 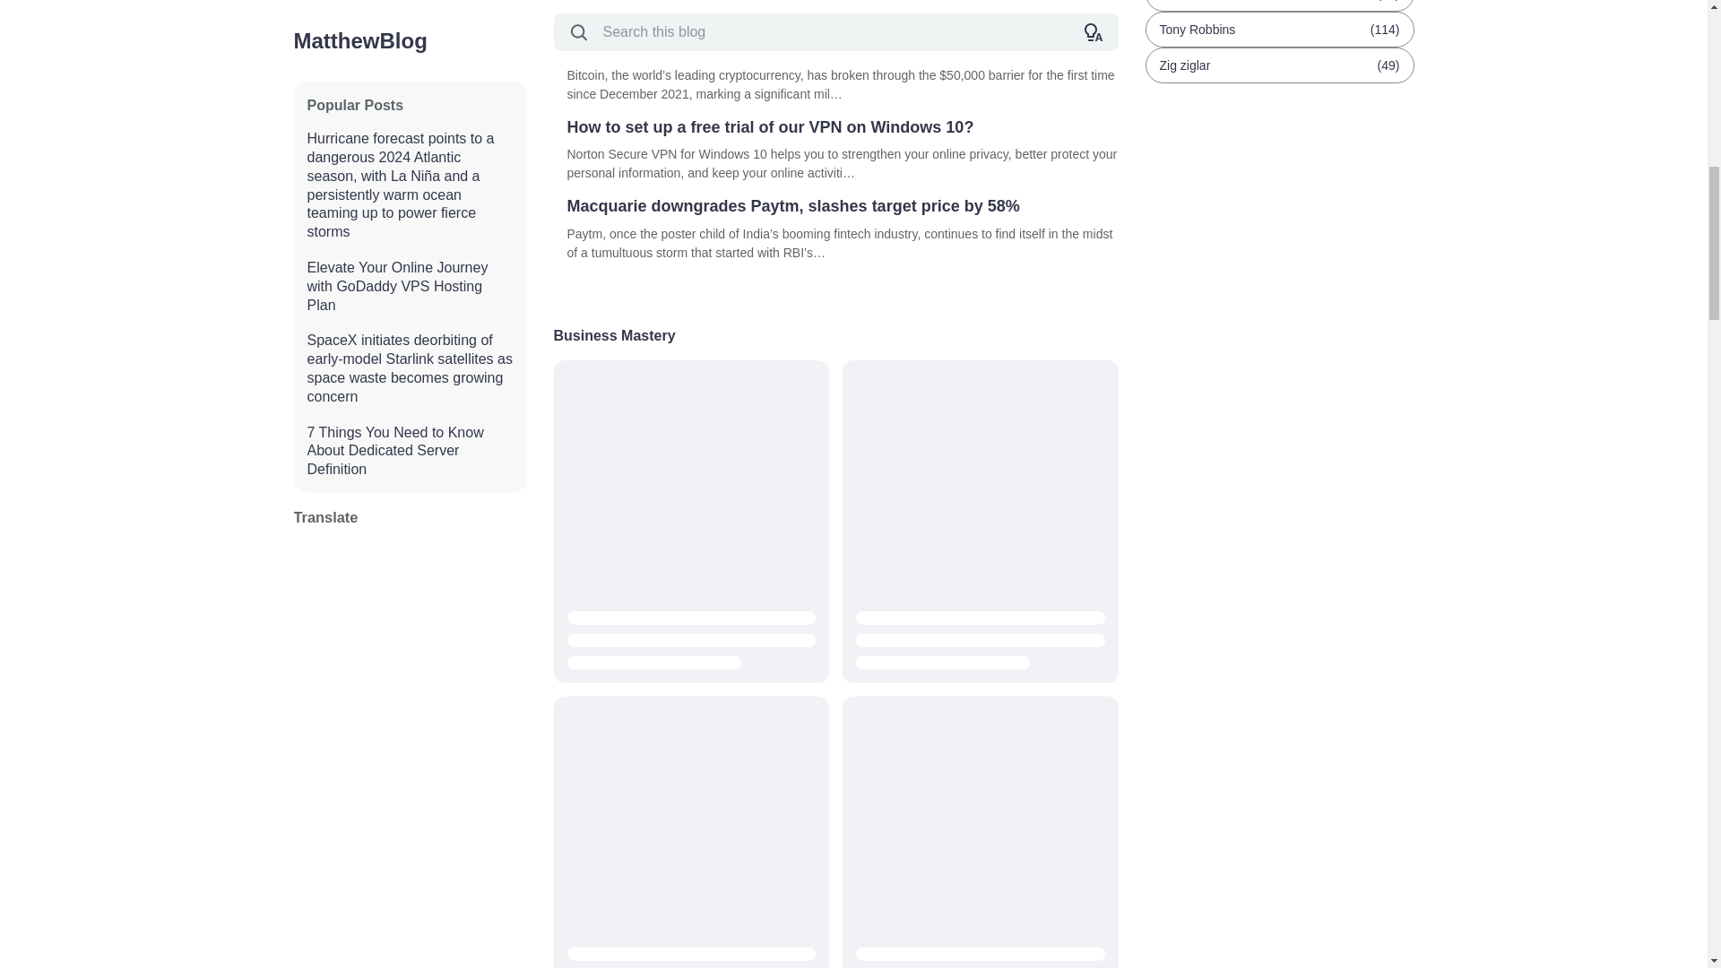 I want to click on Scroll to Top, so click(x=1673, y=33).